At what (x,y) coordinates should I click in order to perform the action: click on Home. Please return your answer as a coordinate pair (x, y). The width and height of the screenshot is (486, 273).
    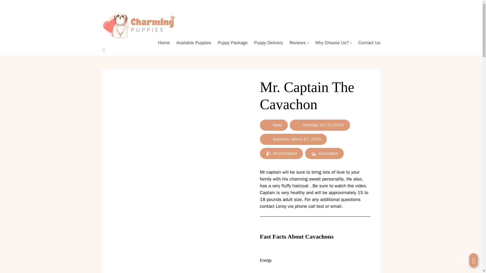
    Looking at the image, I should click on (164, 43).